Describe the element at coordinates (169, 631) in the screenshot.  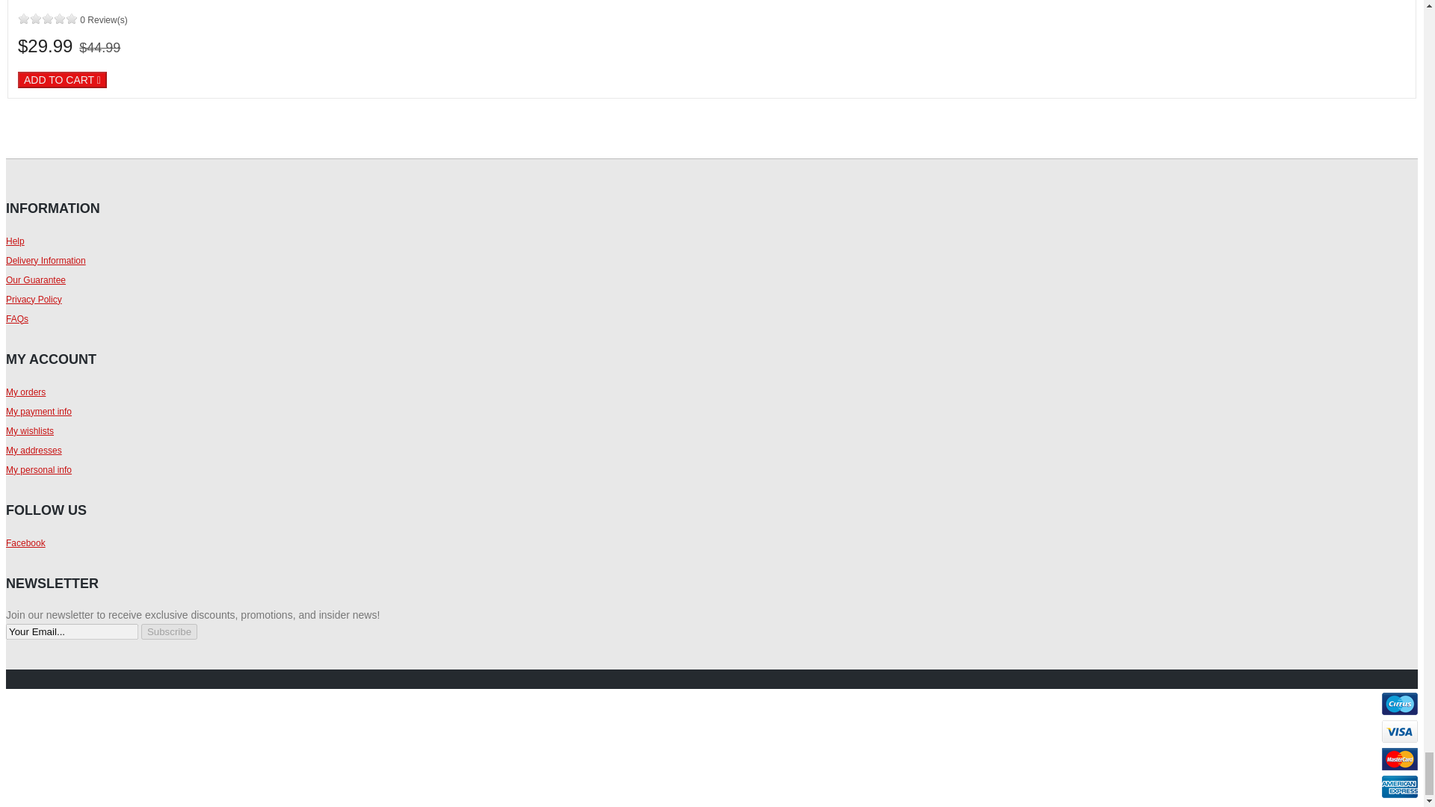
I see `Subscribe` at that location.